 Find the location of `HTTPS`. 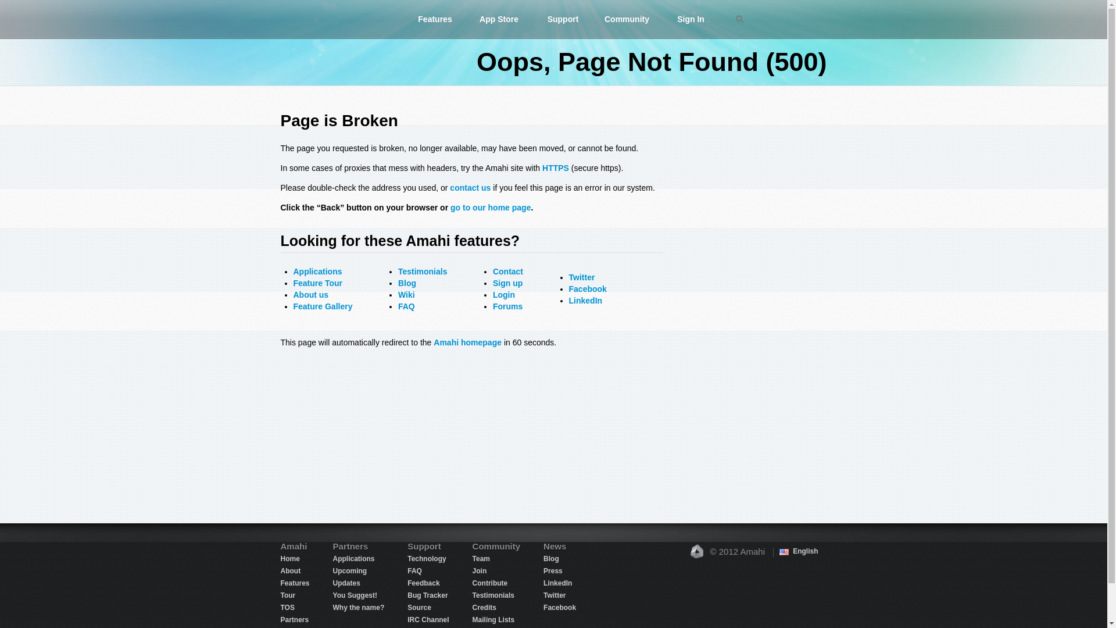

HTTPS is located at coordinates (556, 167).